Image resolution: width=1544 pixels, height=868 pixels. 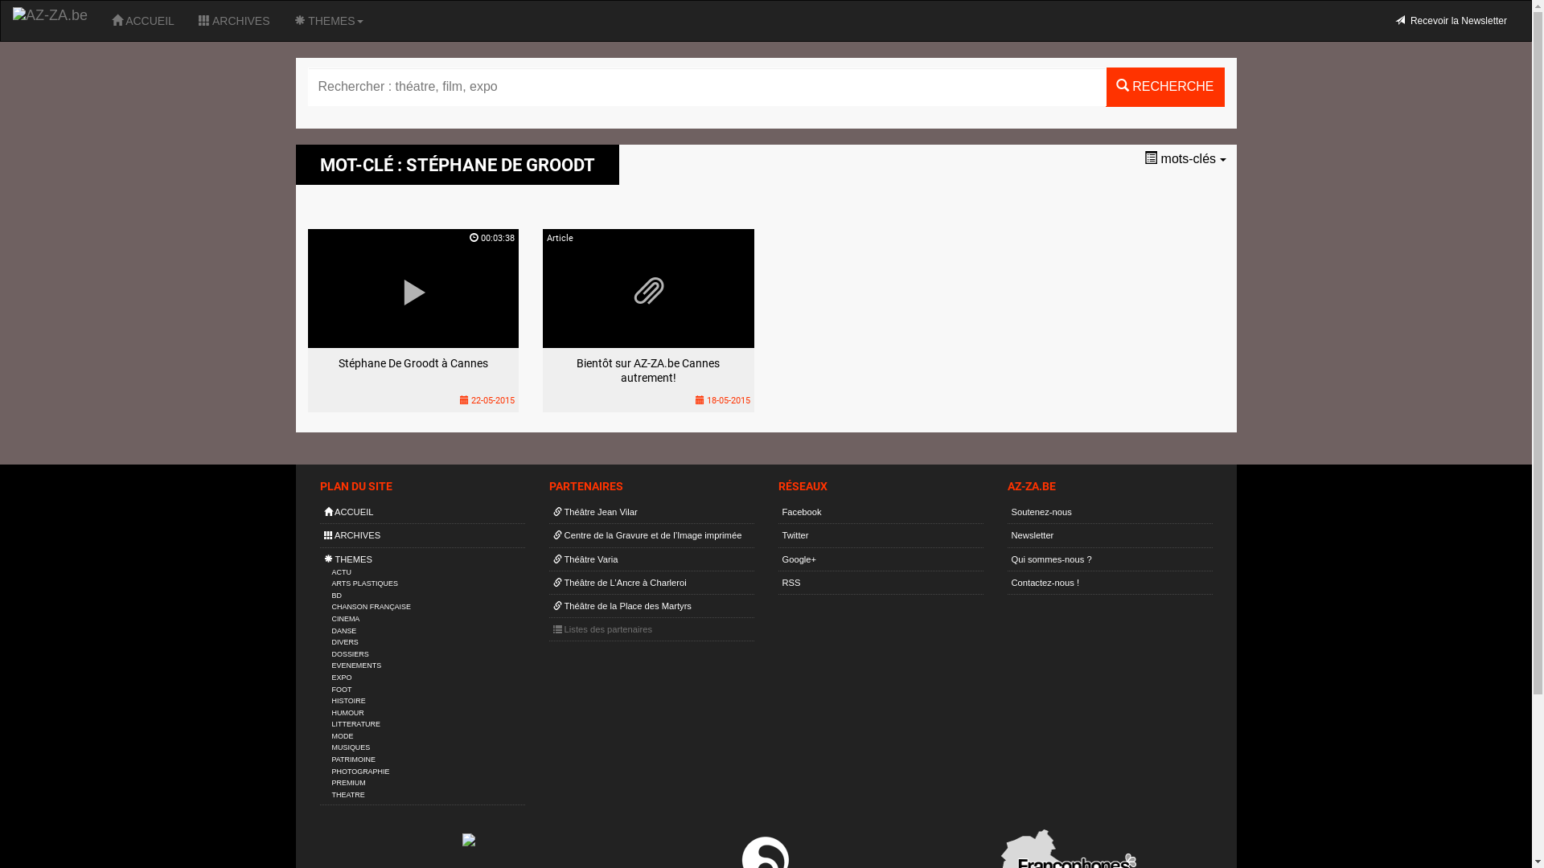 What do you see at coordinates (344, 642) in the screenshot?
I see `DIVERS` at bounding box center [344, 642].